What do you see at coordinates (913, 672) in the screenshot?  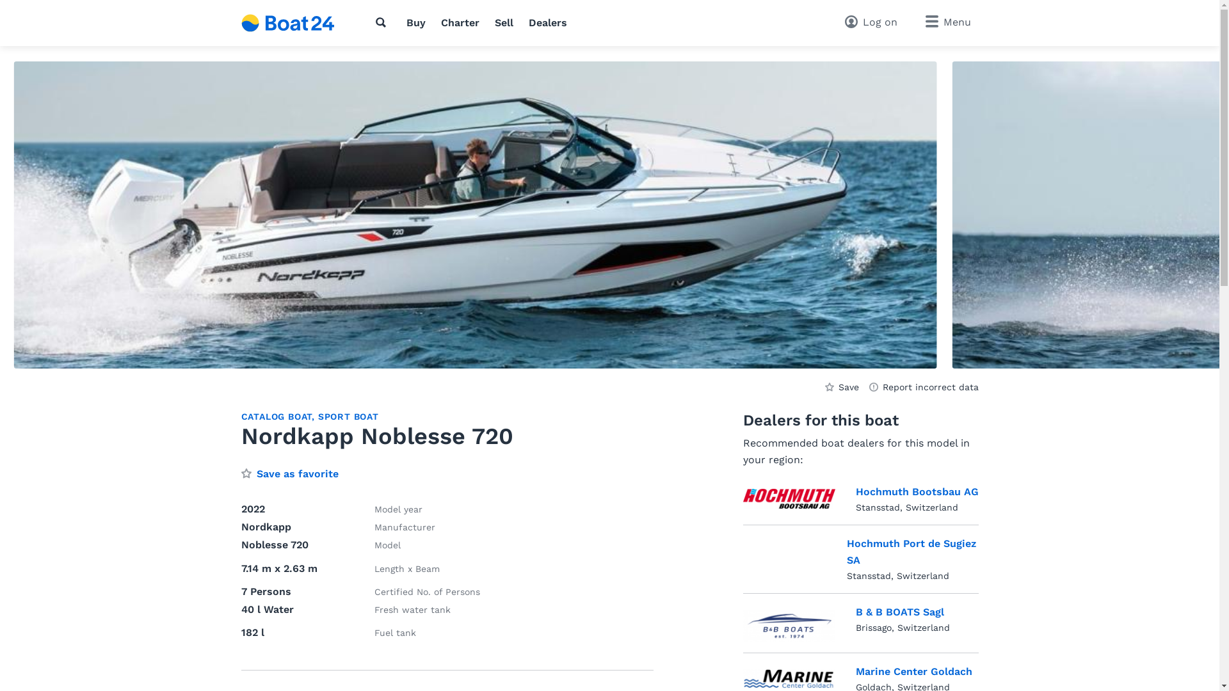 I see `Marine Center Goldach` at bounding box center [913, 672].